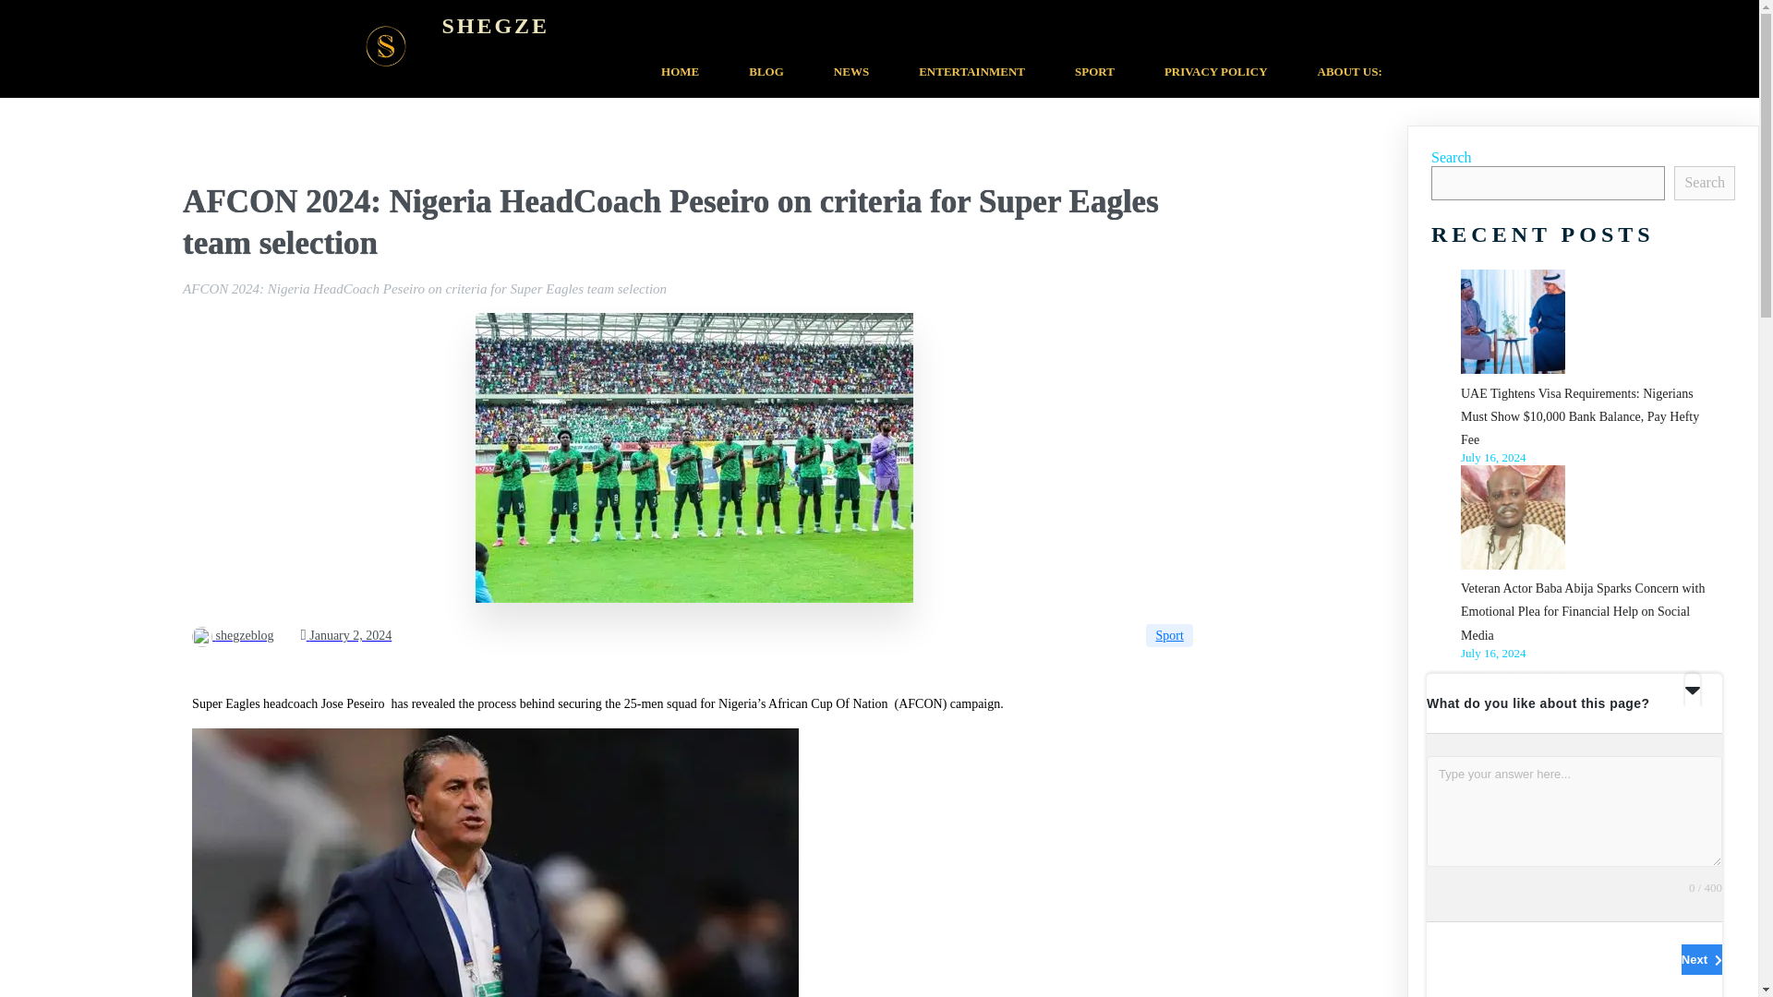 This screenshot has height=997, width=1773. What do you see at coordinates (680, 72) in the screenshot?
I see `HOME` at bounding box center [680, 72].